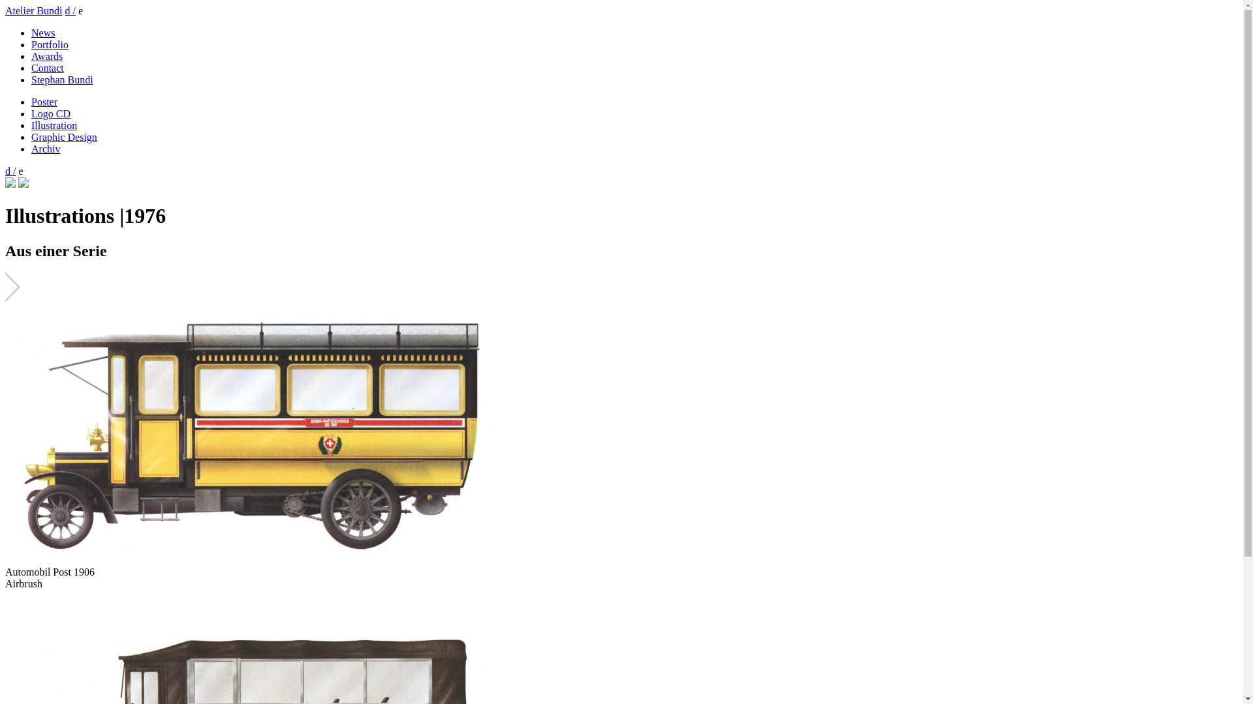 The width and height of the screenshot is (1253, 704). What do you see at coordinates (51, 113) in the screenshot?
I see `Logo CD` at bounding box center [51, 113].